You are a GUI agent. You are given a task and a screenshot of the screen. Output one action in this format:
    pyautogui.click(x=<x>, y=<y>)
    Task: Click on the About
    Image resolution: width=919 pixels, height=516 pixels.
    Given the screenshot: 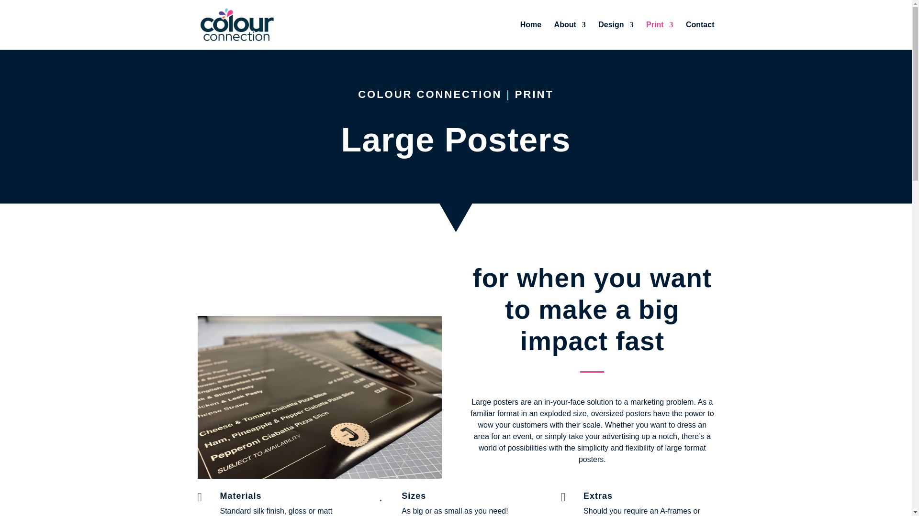 What is the action you would take?
    pyautogui.click(x=570, y=35)
    